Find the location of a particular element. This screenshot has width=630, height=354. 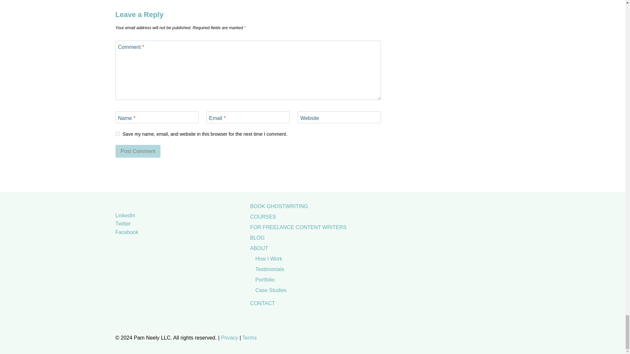

yes is located at coordinates (117, 134).